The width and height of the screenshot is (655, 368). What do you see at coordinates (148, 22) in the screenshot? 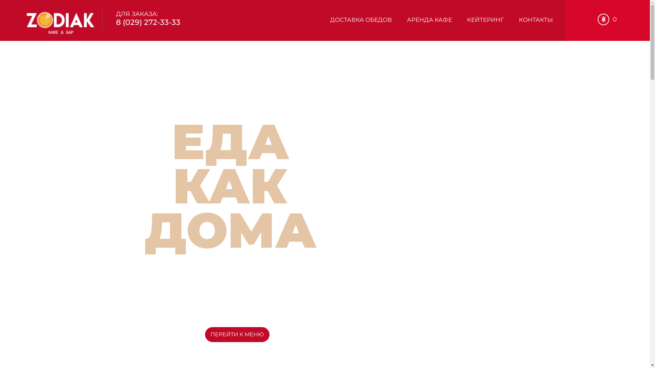
I see `8 (029) 272-33-33` at bounding box center [148, 22].